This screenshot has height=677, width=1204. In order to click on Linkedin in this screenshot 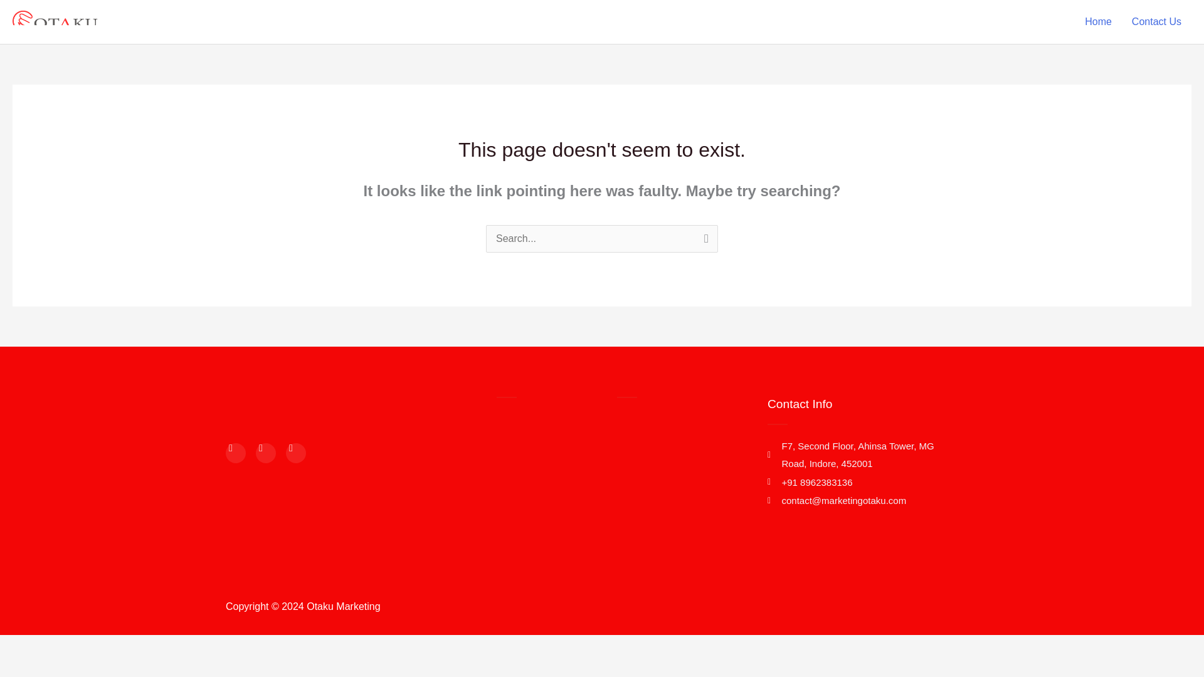, I will do `click(296, 453)`.